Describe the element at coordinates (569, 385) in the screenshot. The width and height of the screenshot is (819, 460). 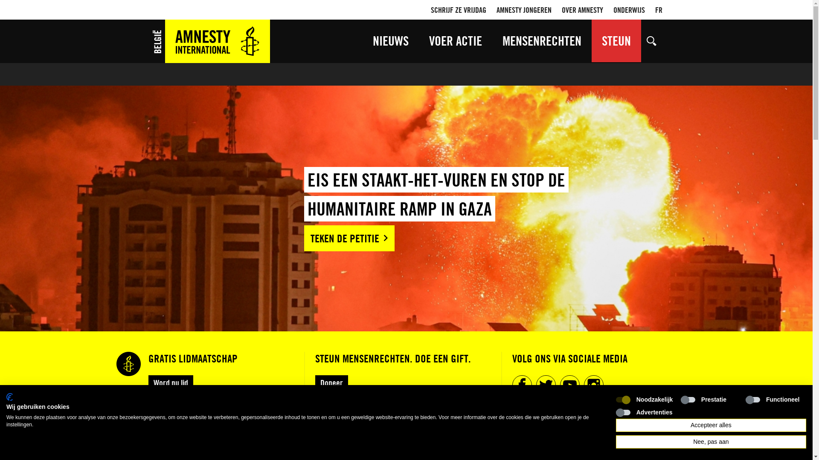
I see `YOUTUBE` at that location.